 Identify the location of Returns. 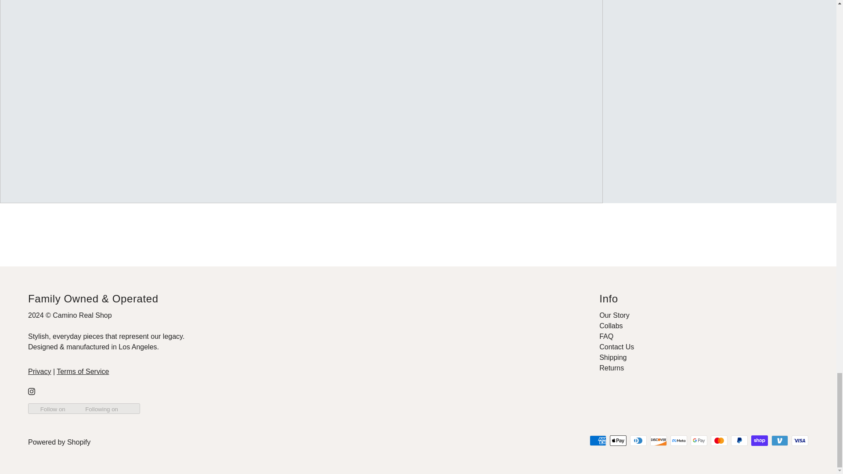
(611, 368).